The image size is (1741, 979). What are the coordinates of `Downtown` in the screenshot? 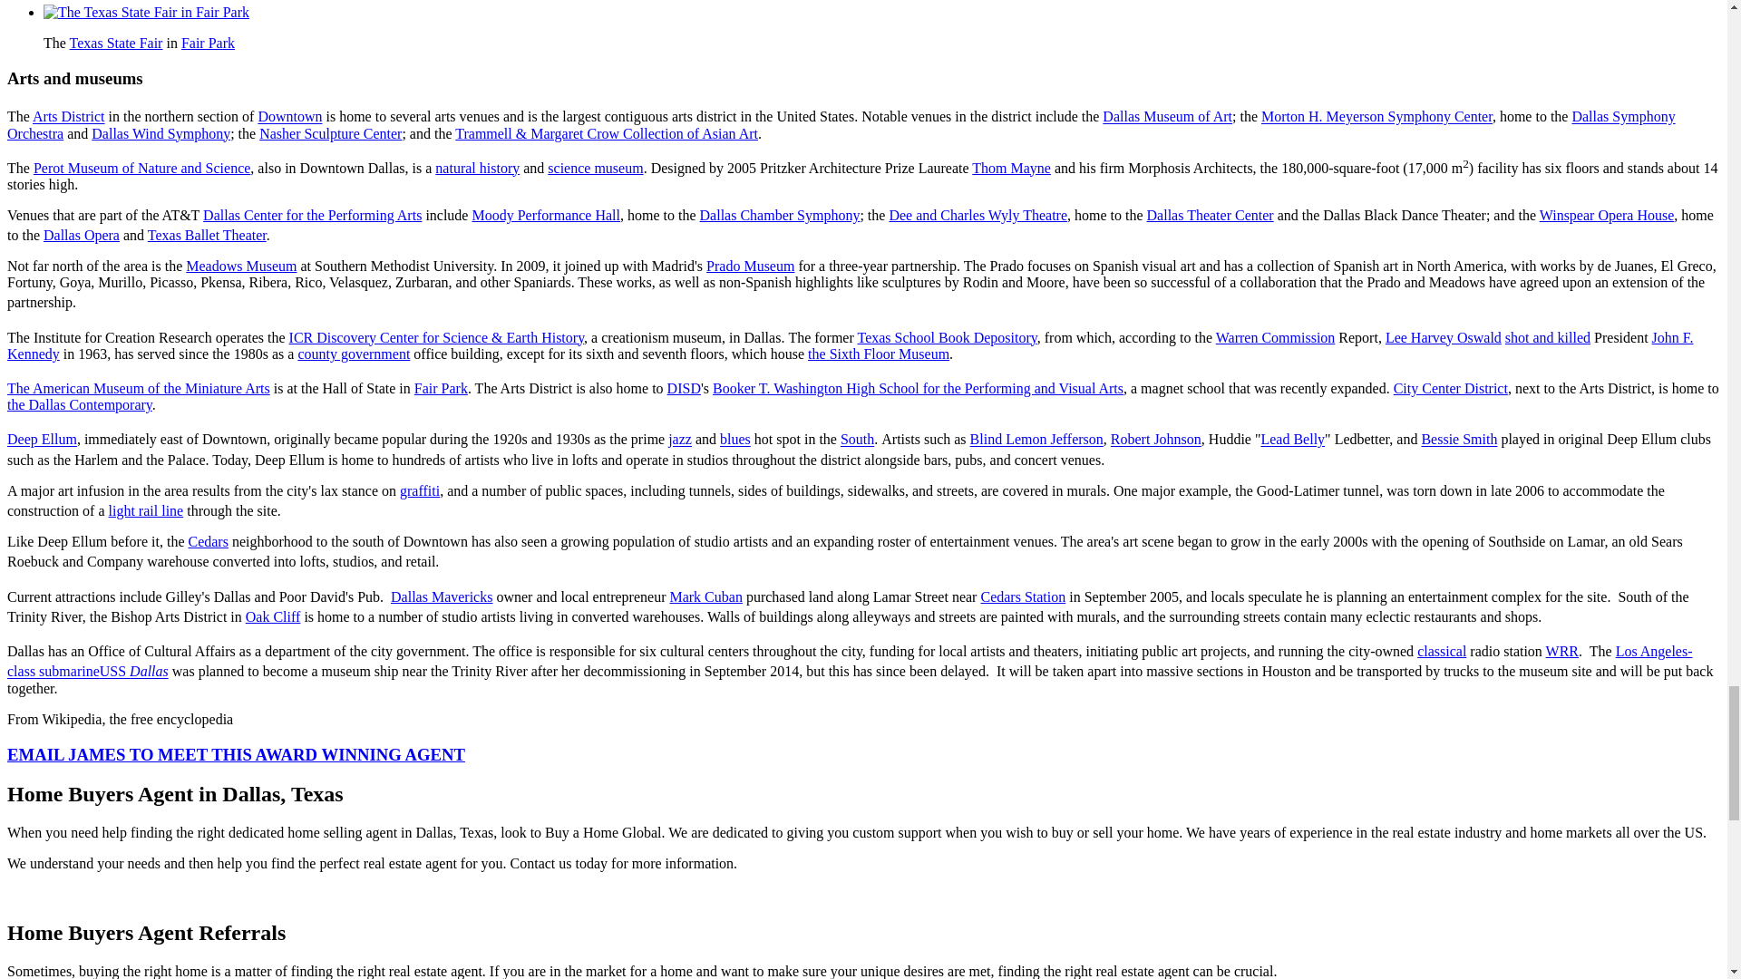 It's located at (290, 117).